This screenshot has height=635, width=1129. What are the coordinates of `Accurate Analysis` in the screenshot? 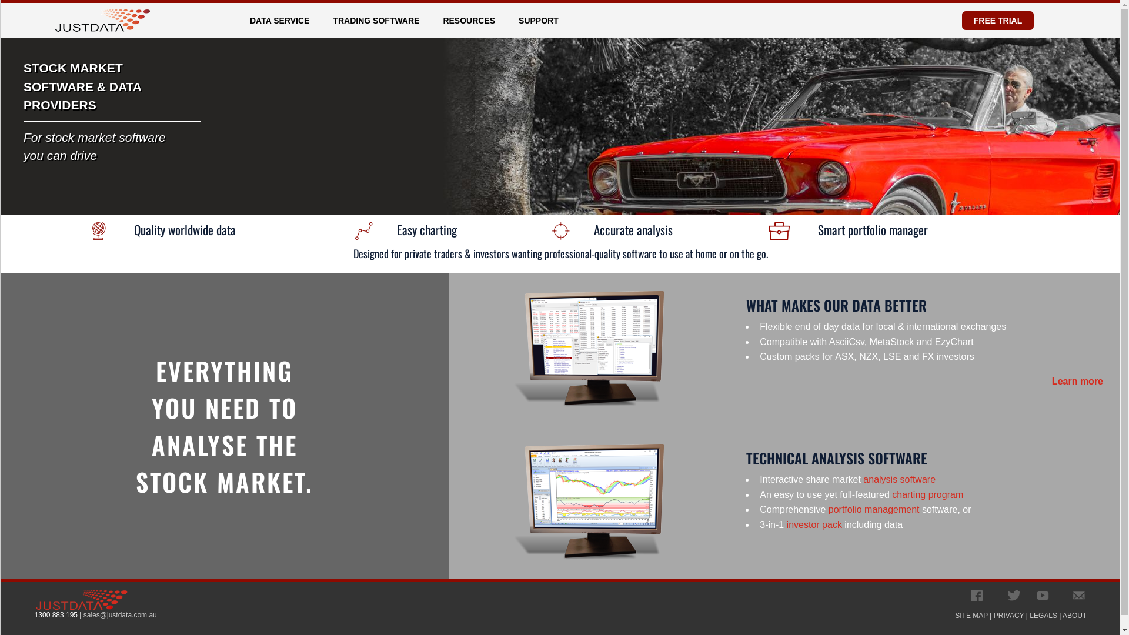 It's located at (562, 231).